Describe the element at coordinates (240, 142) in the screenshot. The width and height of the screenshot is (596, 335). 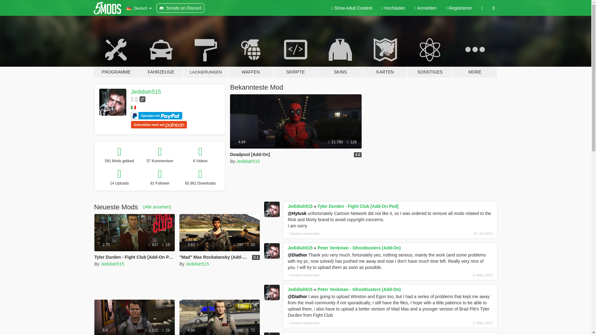
I see `4.94 star rating` at that location.